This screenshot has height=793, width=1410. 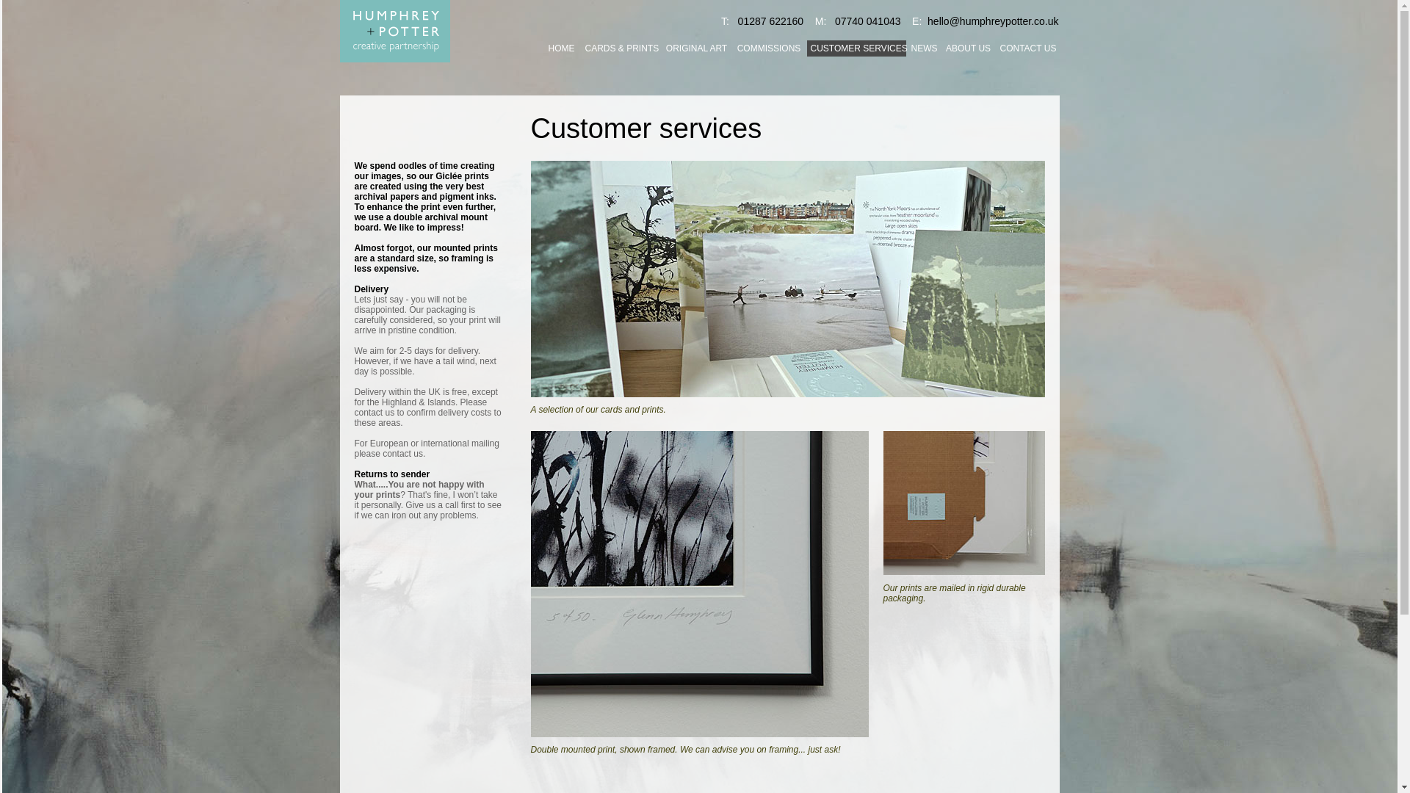 I want to click on CUSTOMER SERVICES, so click(x=856, y=48).